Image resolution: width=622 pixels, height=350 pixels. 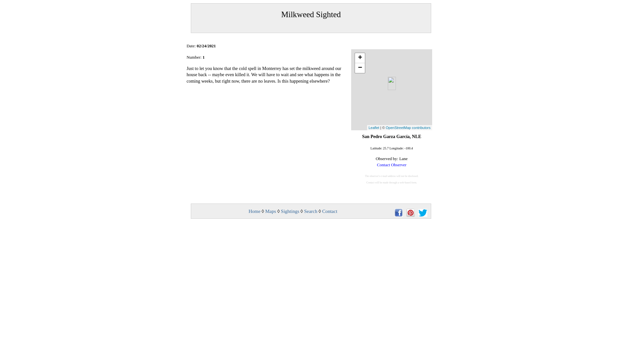 What do you see at coordinates (374, 127) in the screenshot?
I see `A JS library for interactive maps` at bounding box center [374, 127].